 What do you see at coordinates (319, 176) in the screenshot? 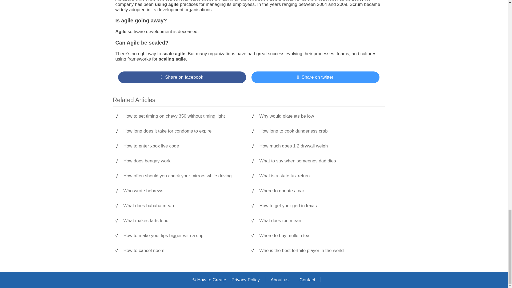
I see `What is a state tax return` at bounding box center [319, 176].